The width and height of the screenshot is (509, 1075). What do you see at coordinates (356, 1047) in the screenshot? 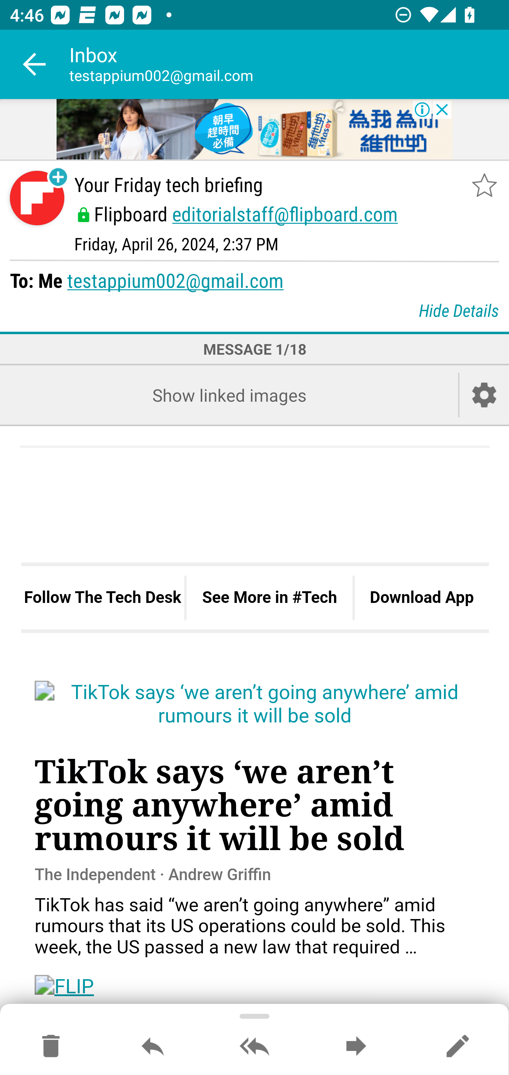
I see `Forward` at bounding box center [356, 1047].